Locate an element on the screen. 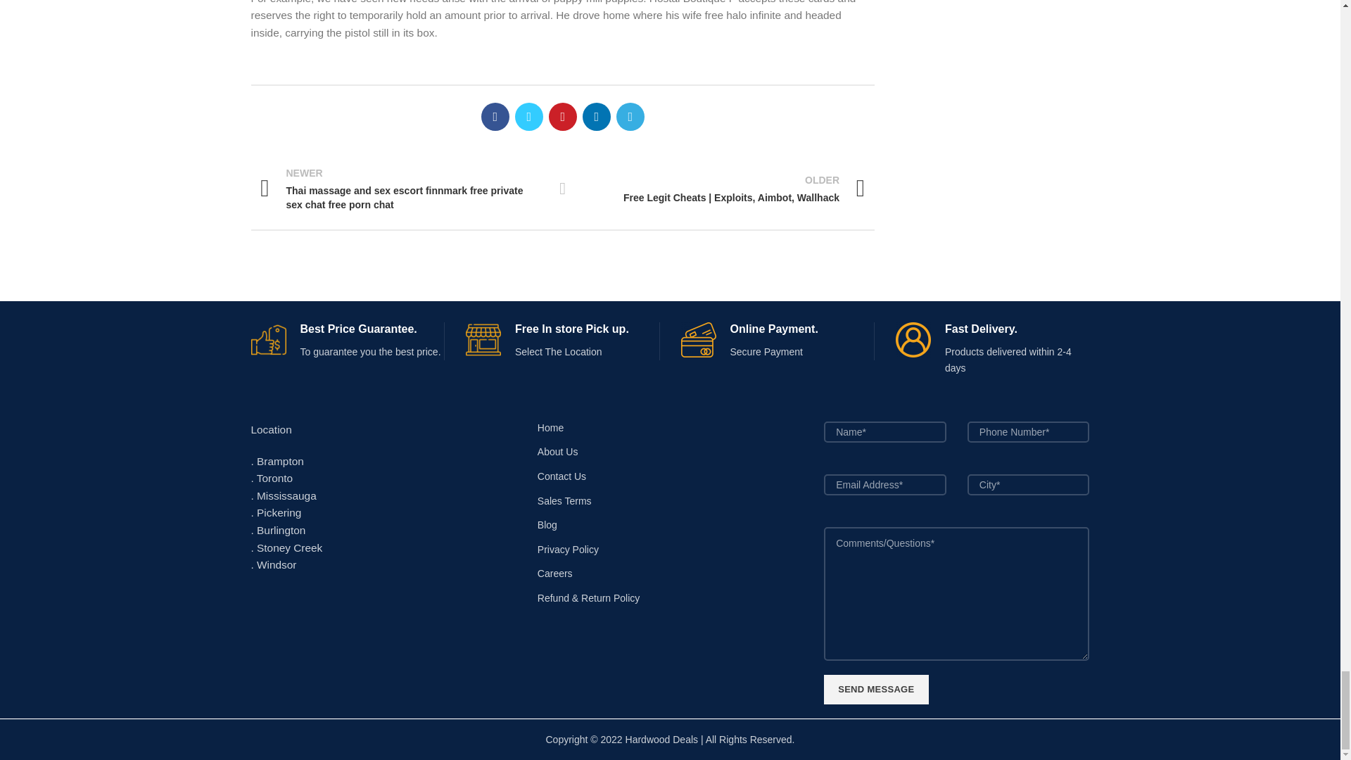 The height and width of the screenshot is (760, 1351). best-price is located at coordinates (267, 339).